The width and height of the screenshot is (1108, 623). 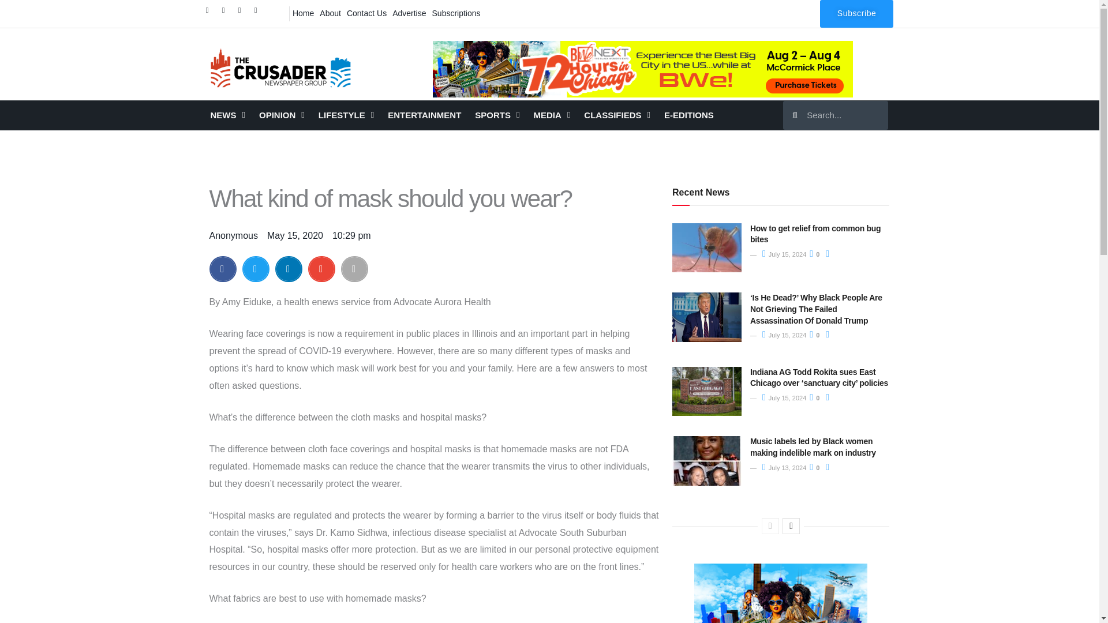 What do you see at coordinates (282, 115) in the screenshot?
I see `OPINION` at bounding box center [282, 115].